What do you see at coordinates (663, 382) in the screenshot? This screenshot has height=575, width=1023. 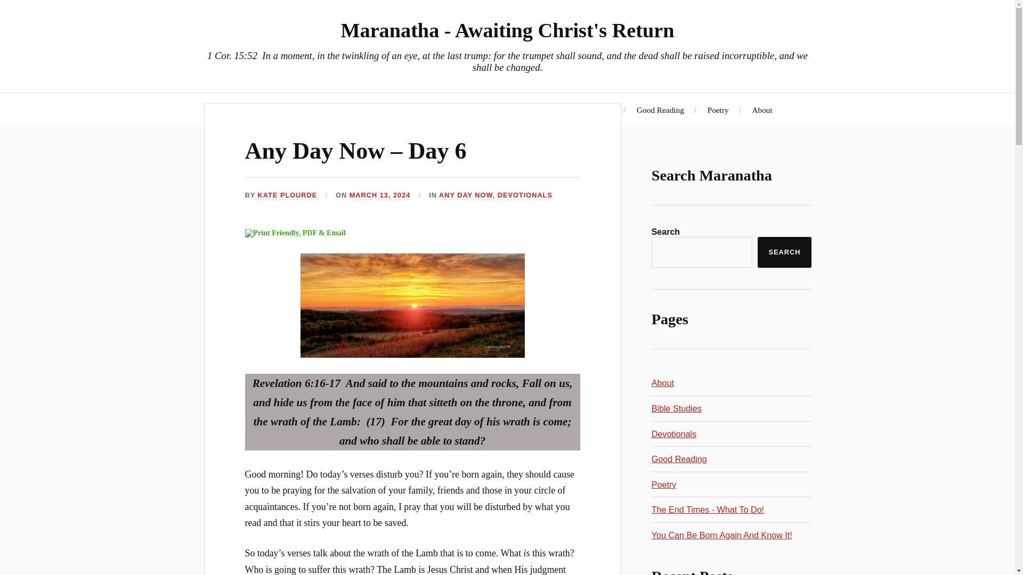 I see `About` at bounding box center [663, 382].